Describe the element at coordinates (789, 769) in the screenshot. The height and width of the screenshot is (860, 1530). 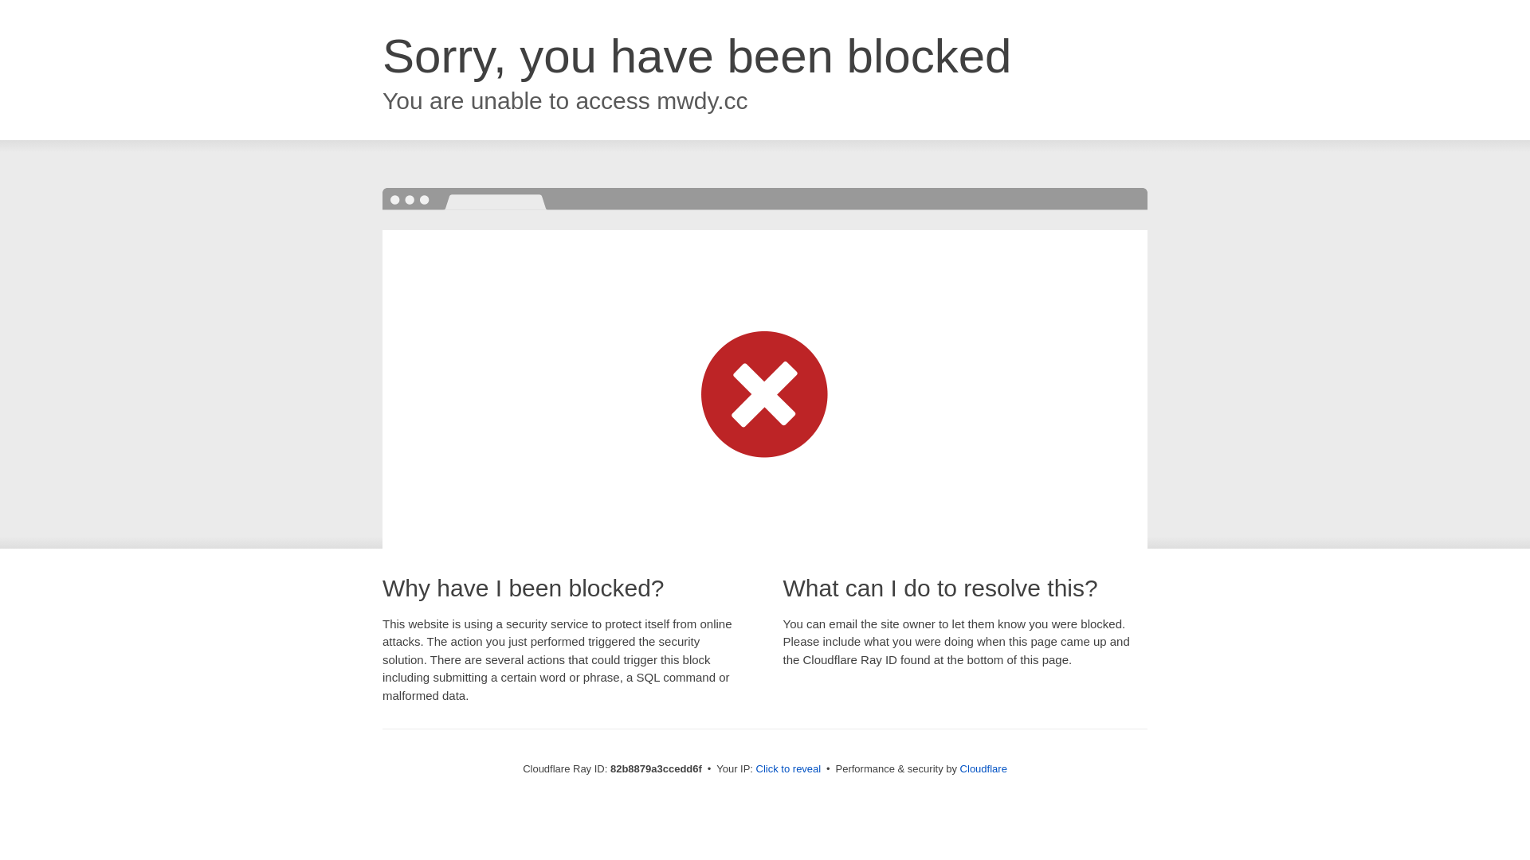
I see `Click to reveal` at that location.